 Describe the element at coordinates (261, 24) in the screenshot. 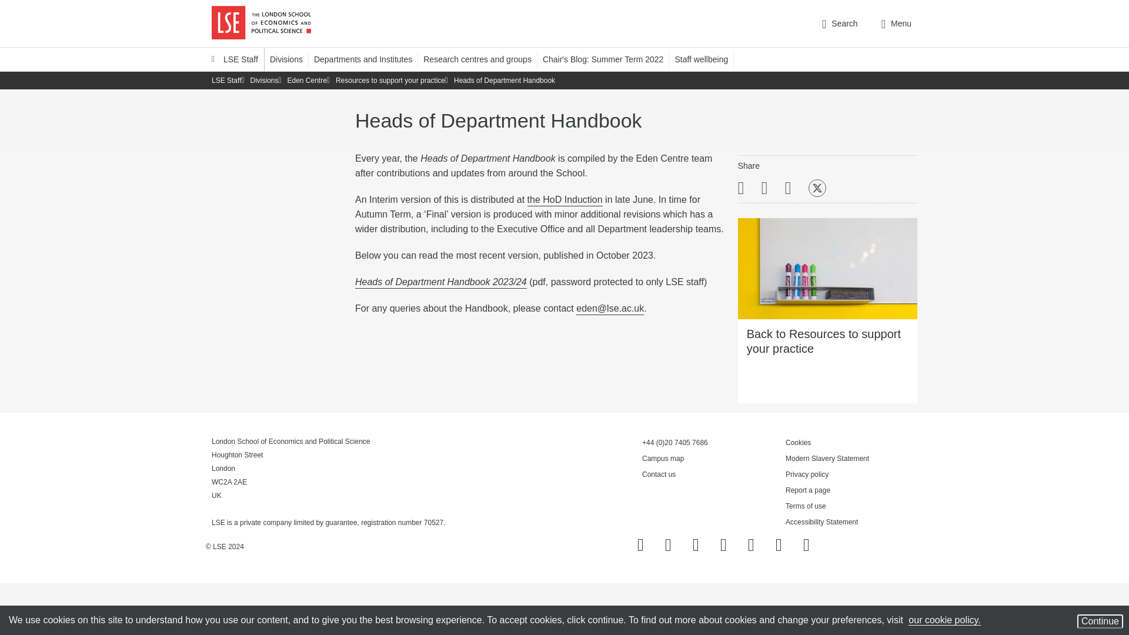

I see `London School of Economics and Political Science` at that location.